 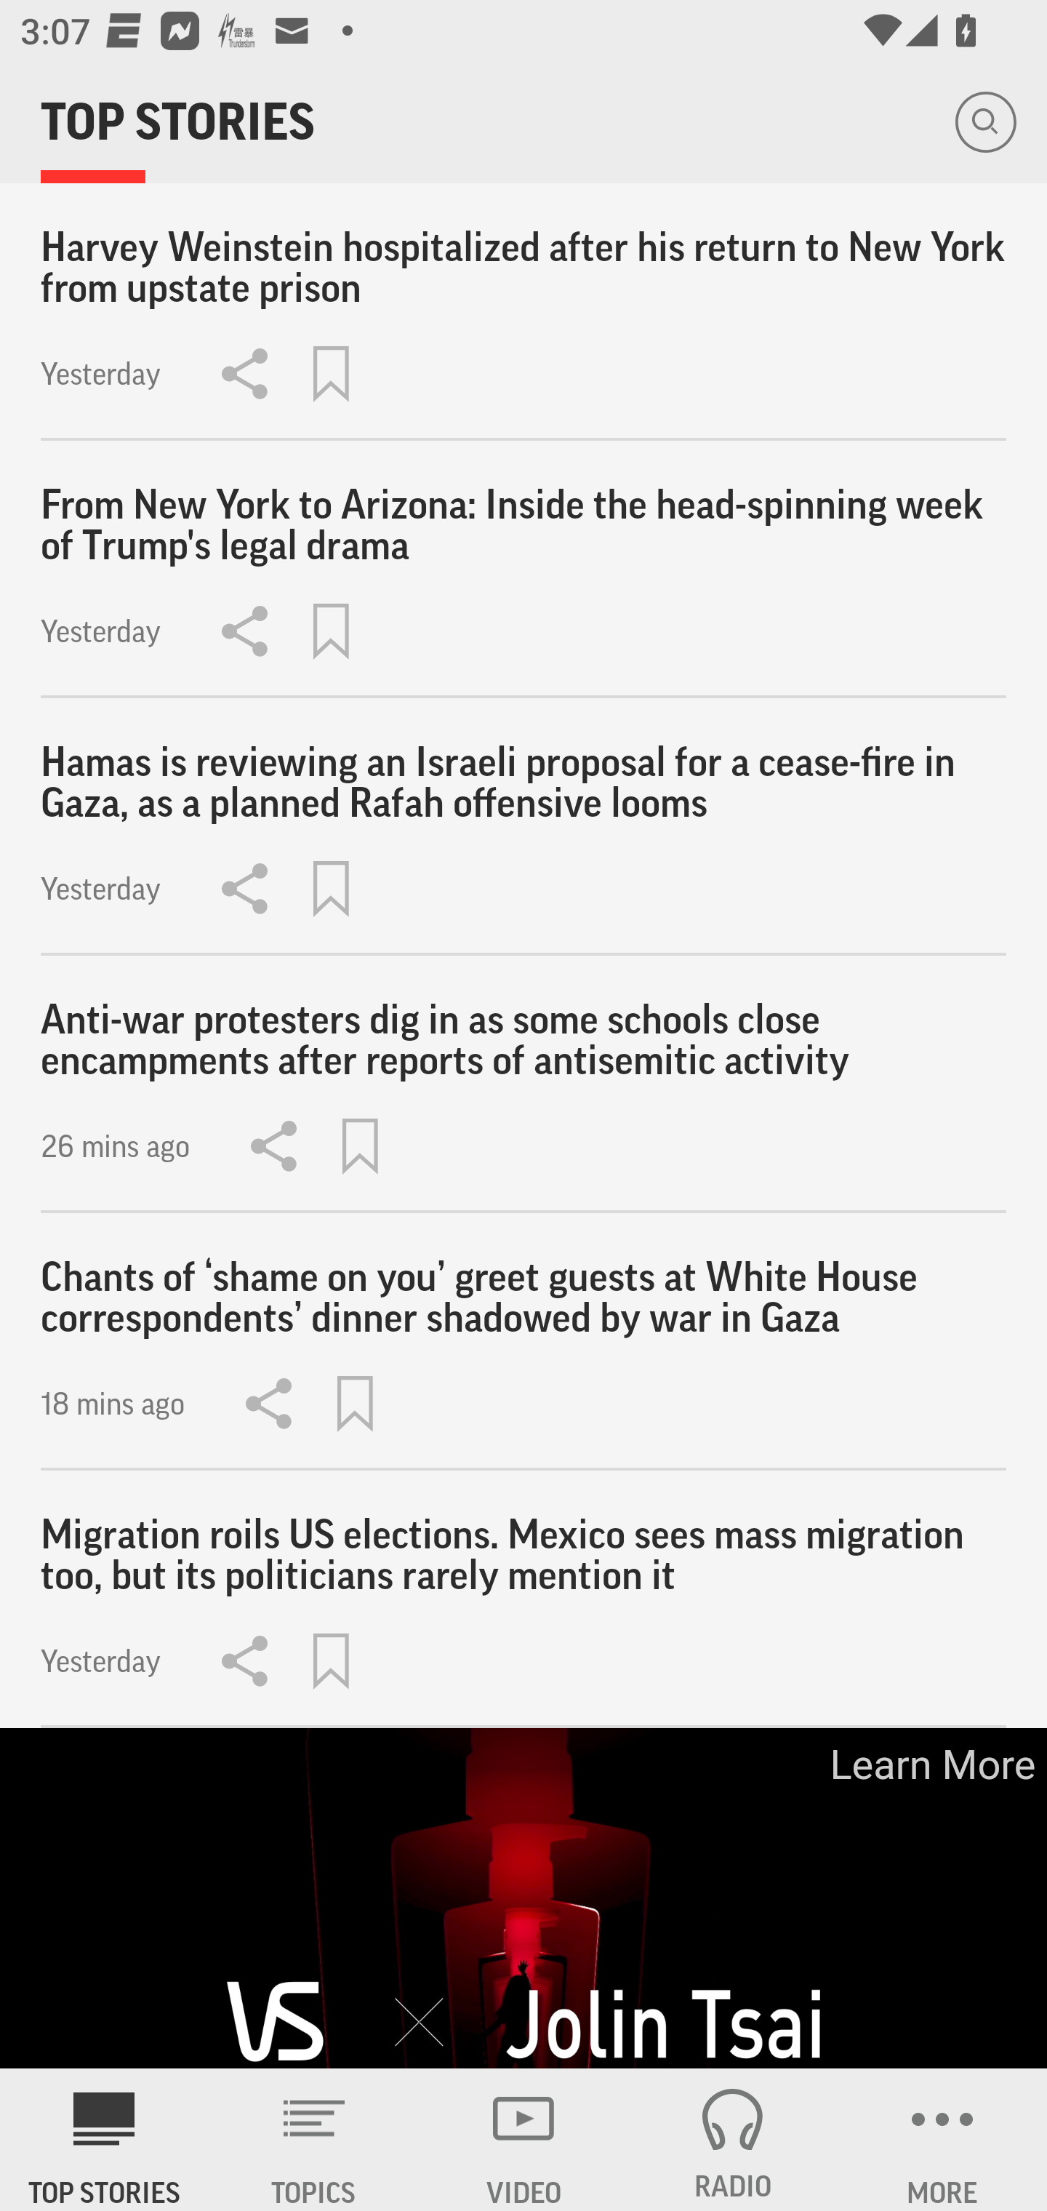 What do you see at coordinates (314, 2140) in the screenshot?
I see `TOPICS` at bounding box center [314, 2140].